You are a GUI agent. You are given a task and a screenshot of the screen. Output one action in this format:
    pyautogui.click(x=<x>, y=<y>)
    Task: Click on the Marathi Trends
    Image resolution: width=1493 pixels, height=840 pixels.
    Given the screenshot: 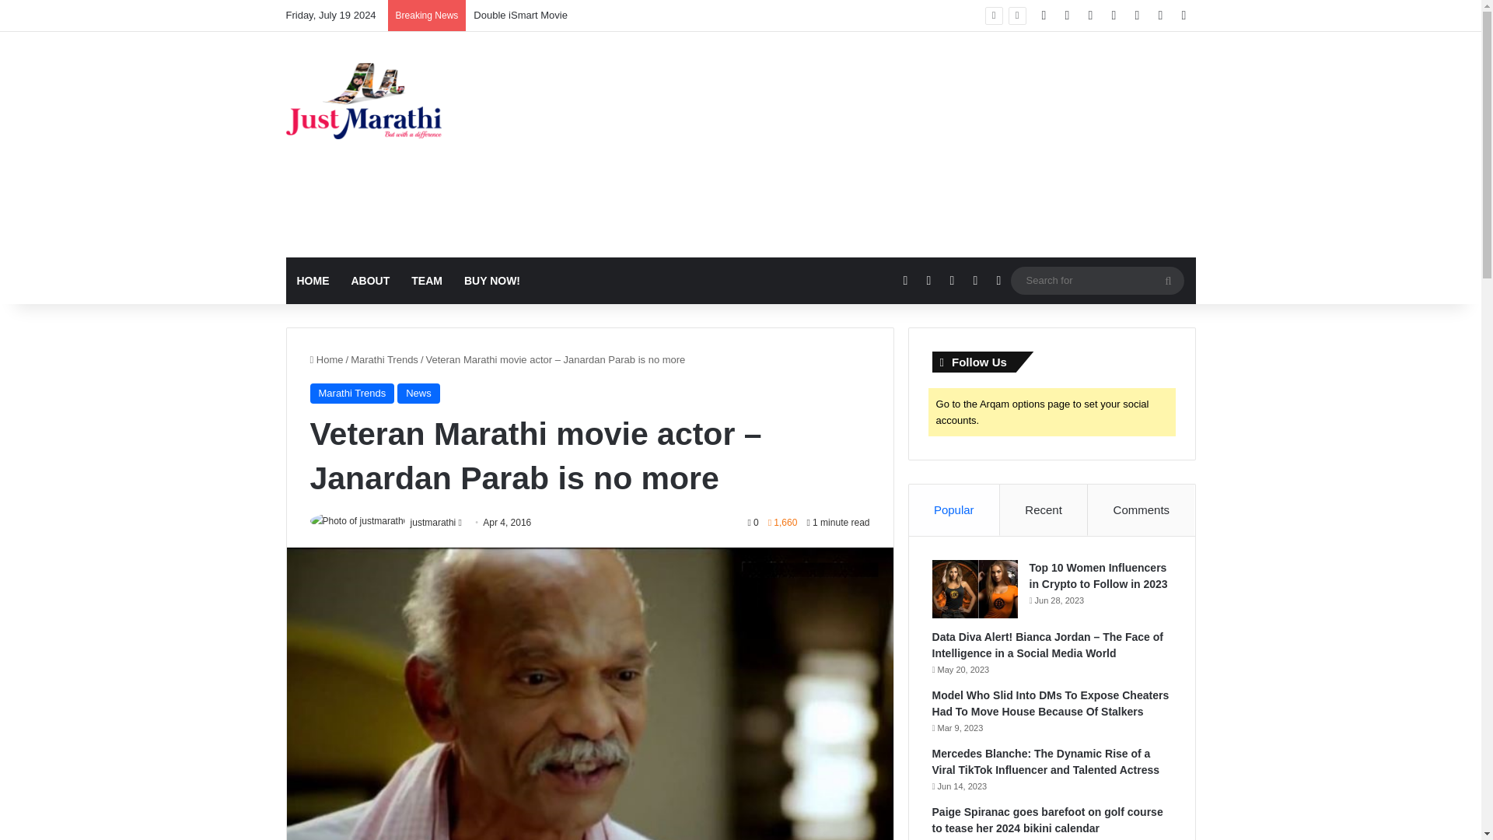 What is the action you would take?
    pyautogui.click(x=351, y=394)
    